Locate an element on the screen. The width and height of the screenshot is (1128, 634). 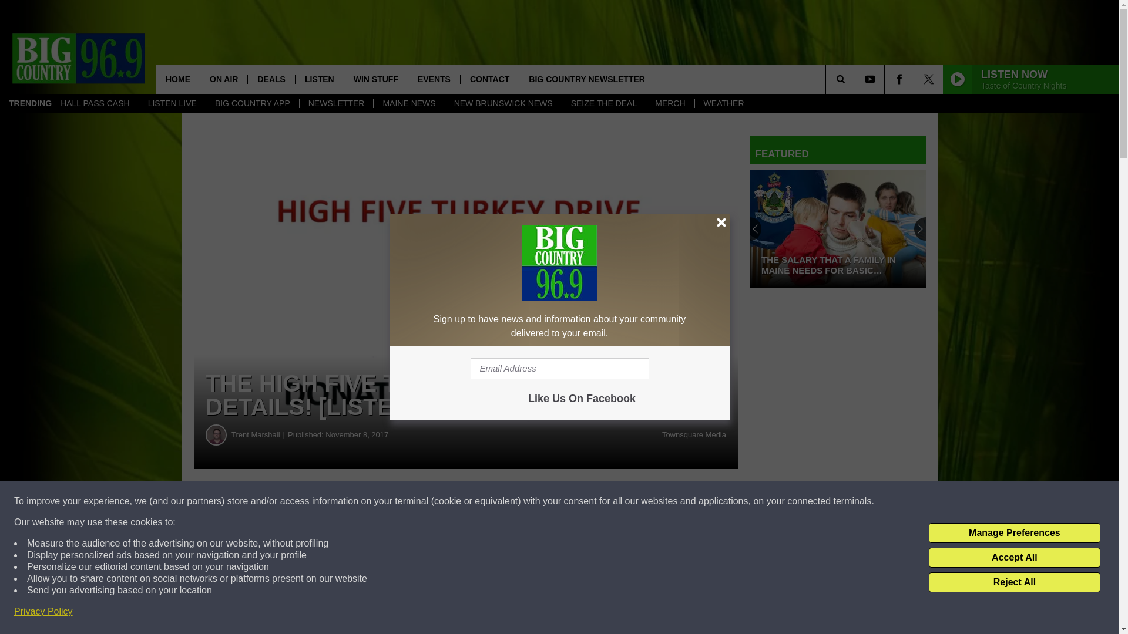
LISTEN is located at coordinates (319, 79).